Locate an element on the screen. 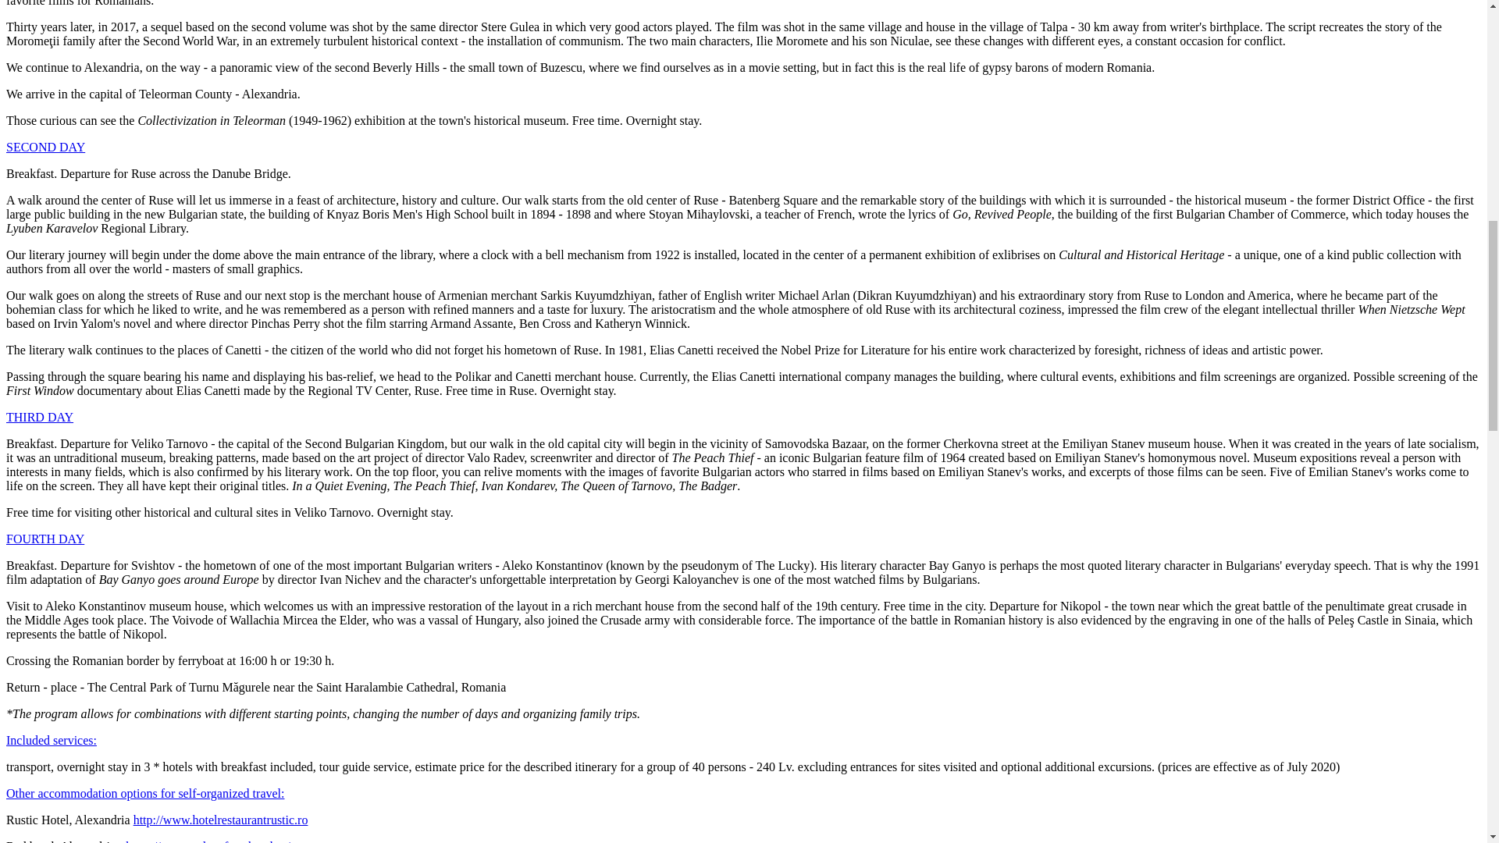 This screenshot has height=843, width=1499. Included services: is located at coordinates (52, 740).